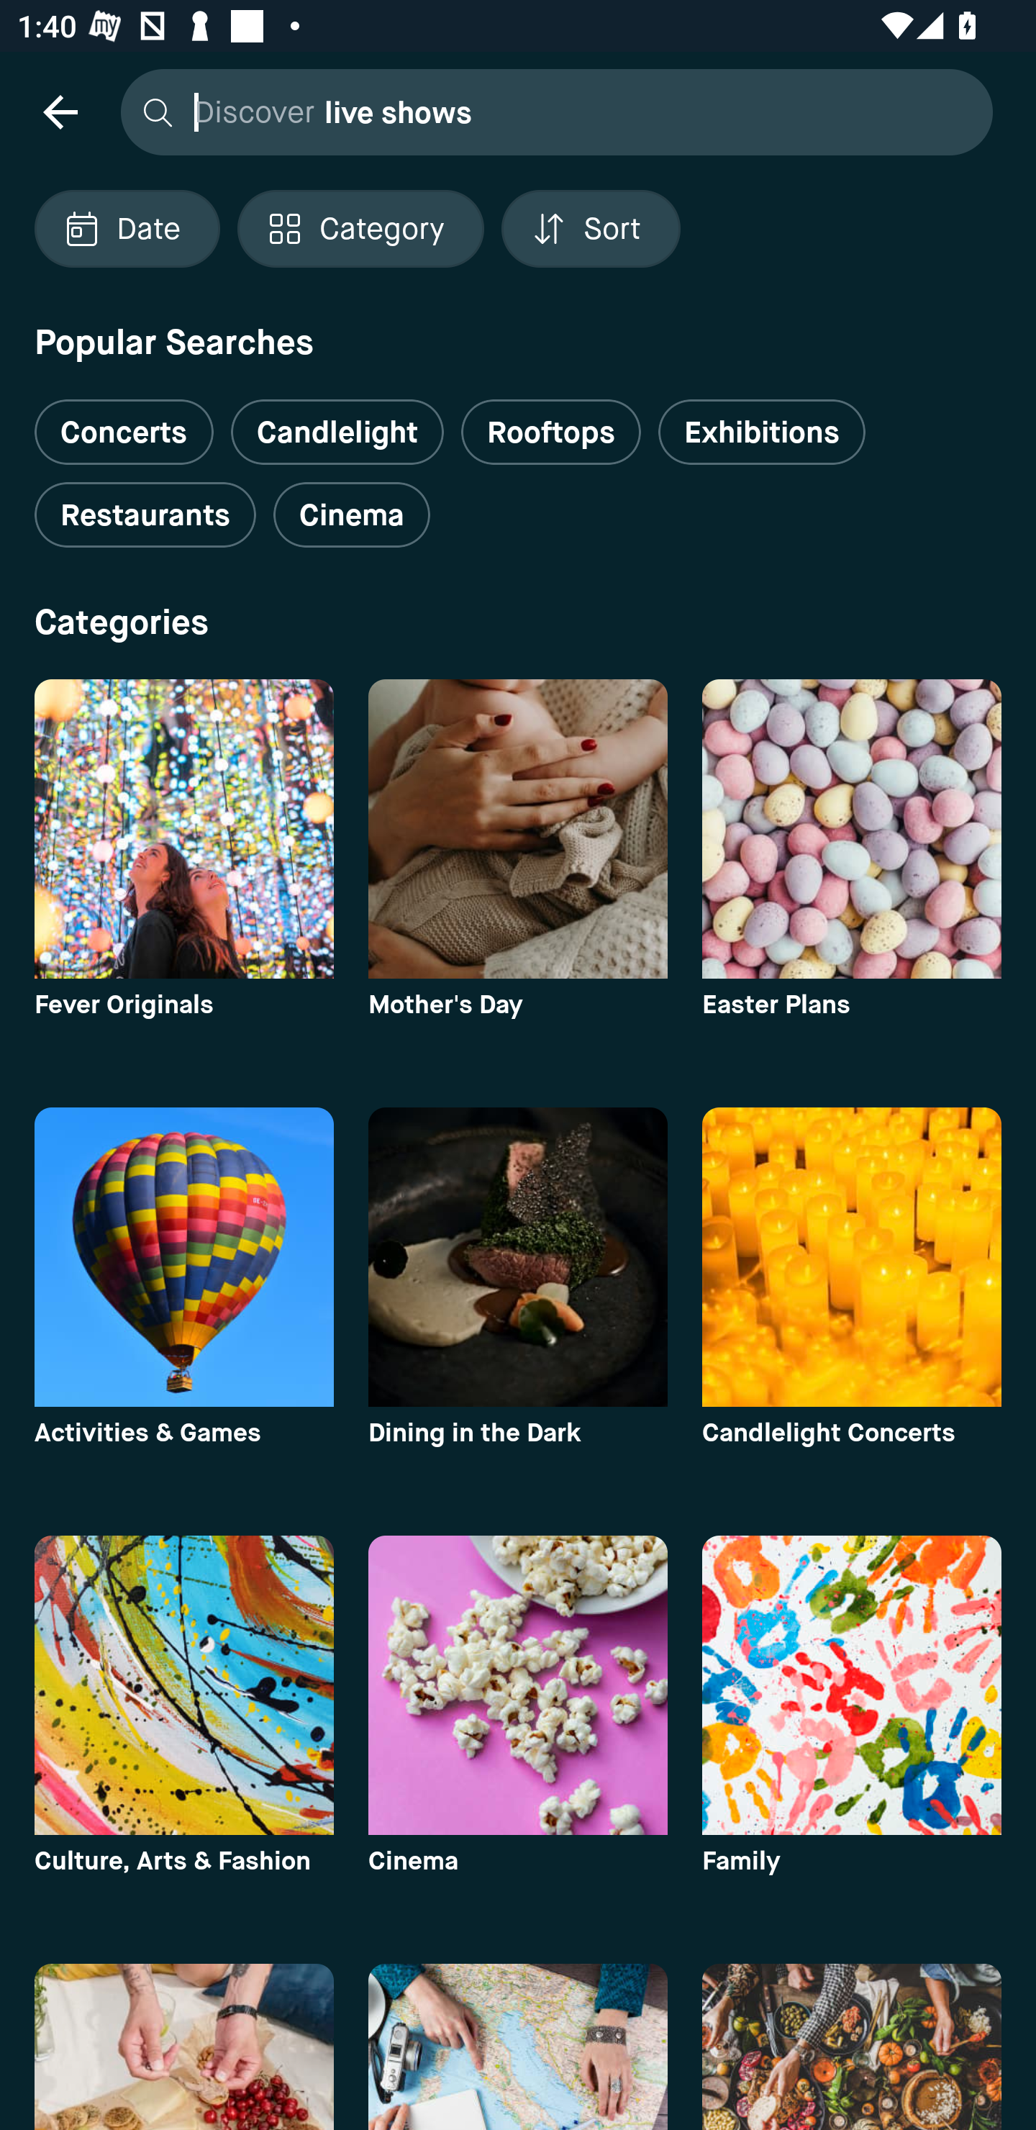 Image resolution: width=1036 pixels, height=2130 pixels. I want to click on category image, so click(518, 828).